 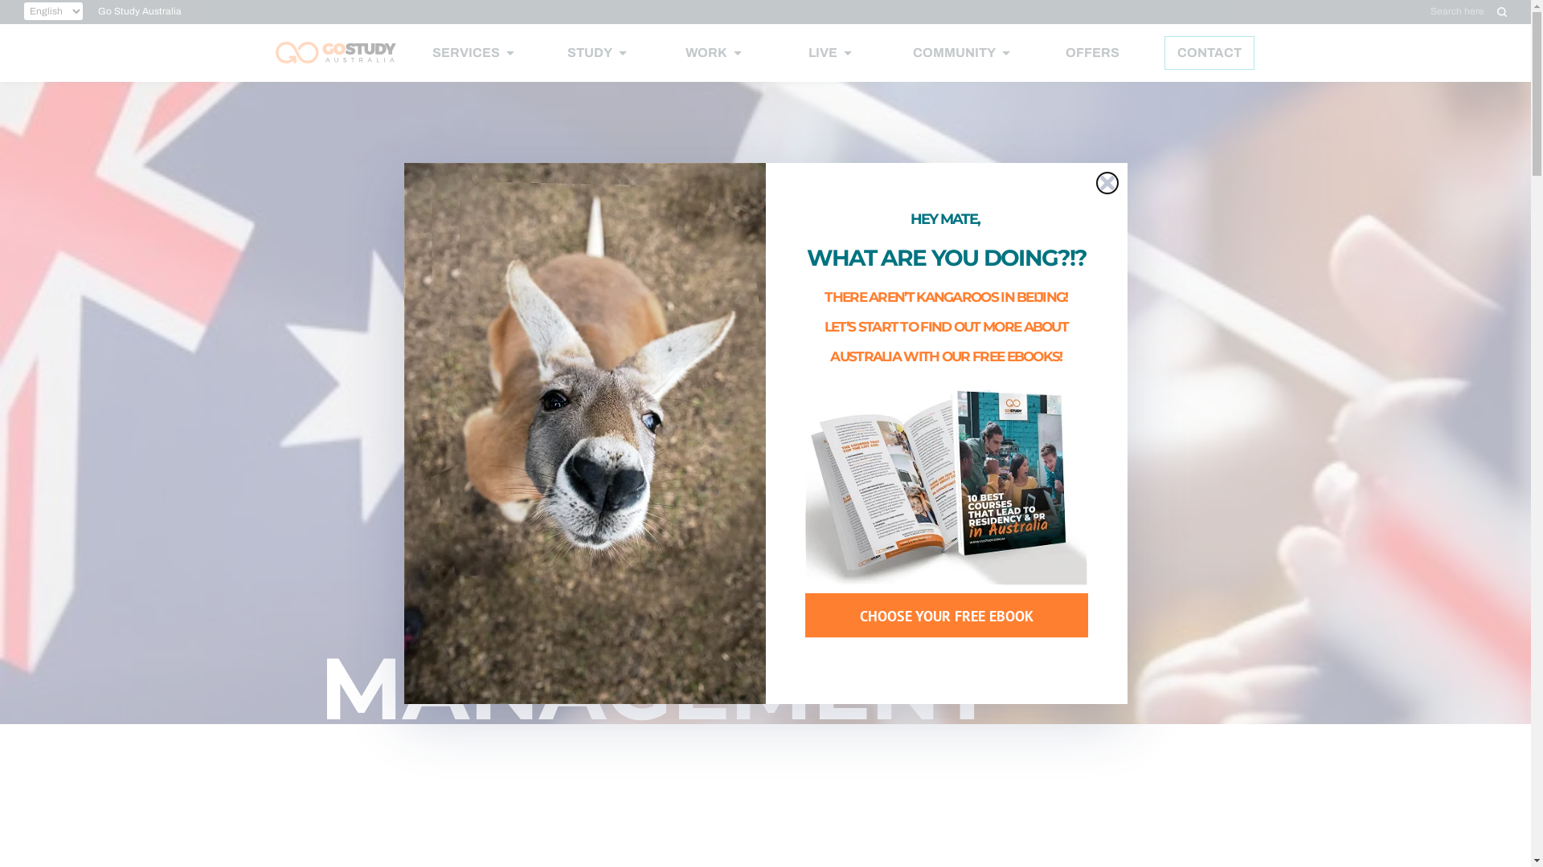 What do you see at coordinates (947, 615) in the screenshot?
I see `CHOOSE YOUR FREE EBOOK` at bounding box center [947, 615].